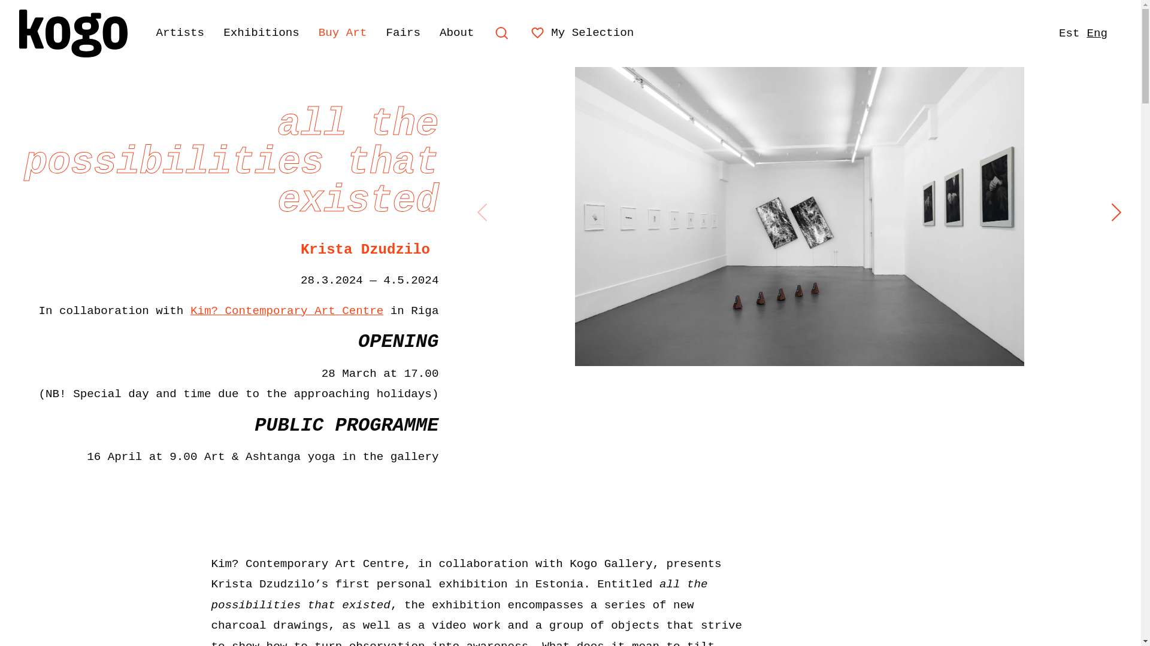  What do you see at coordinates (402, 33) in the screenshot?
I see `Fairs` at bounding box center [402, 33].